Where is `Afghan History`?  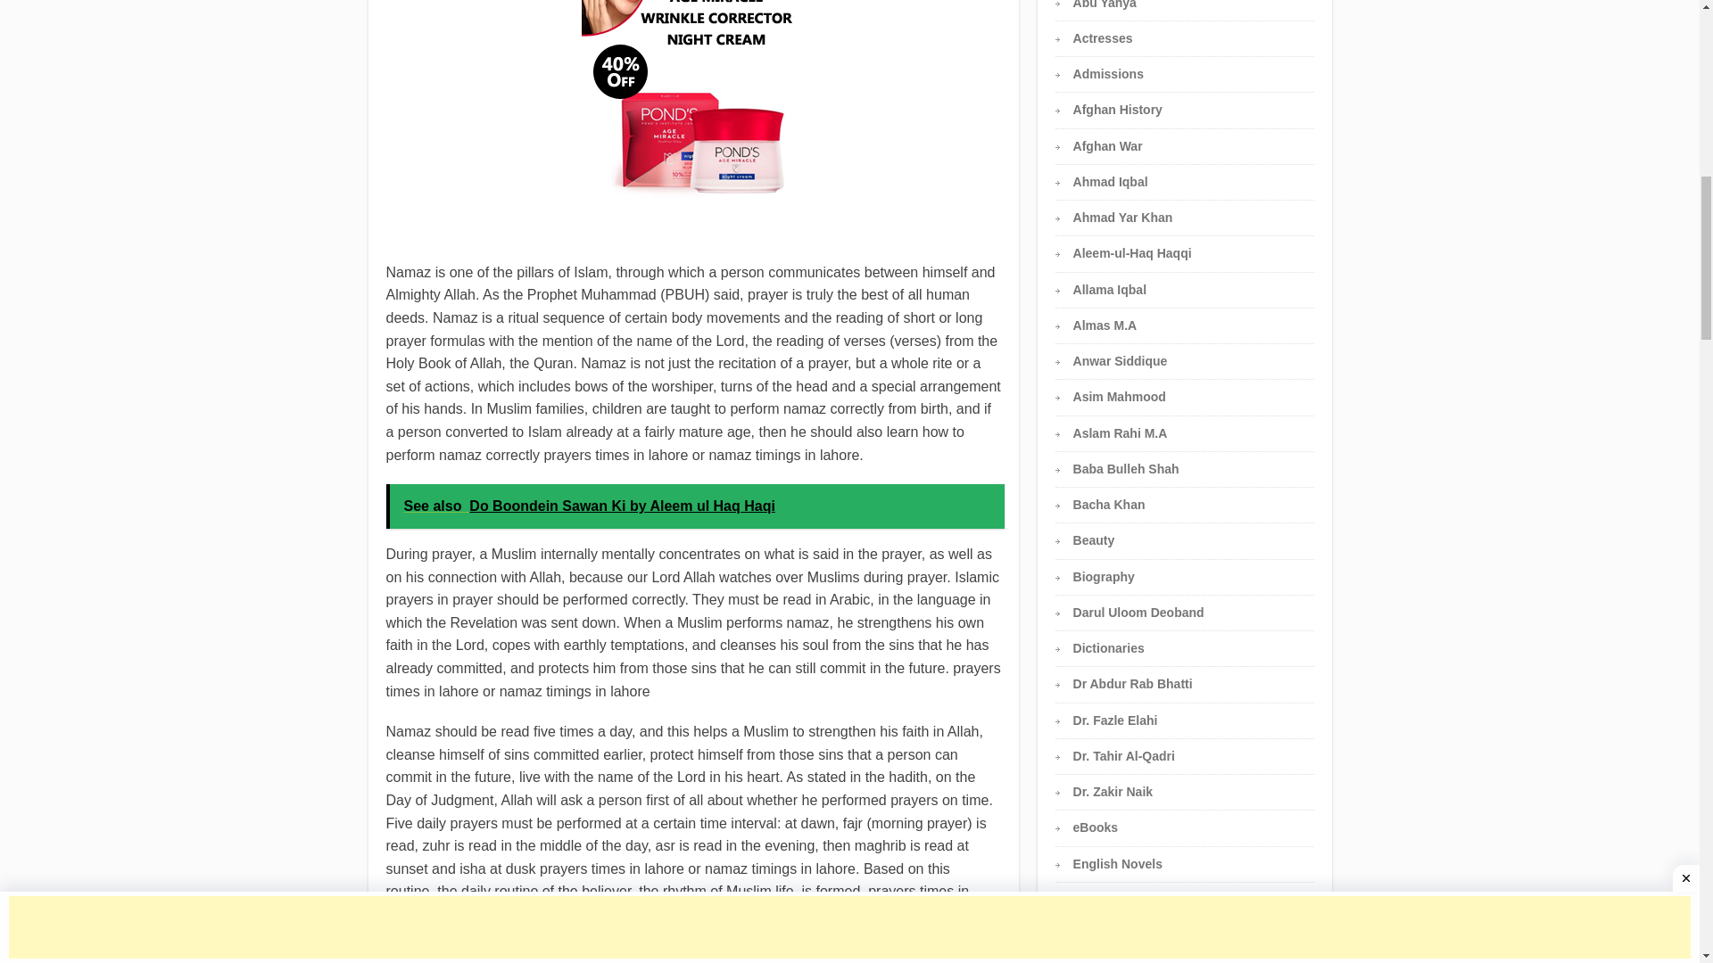
Afghan History is located at coordinates (1118, 109).